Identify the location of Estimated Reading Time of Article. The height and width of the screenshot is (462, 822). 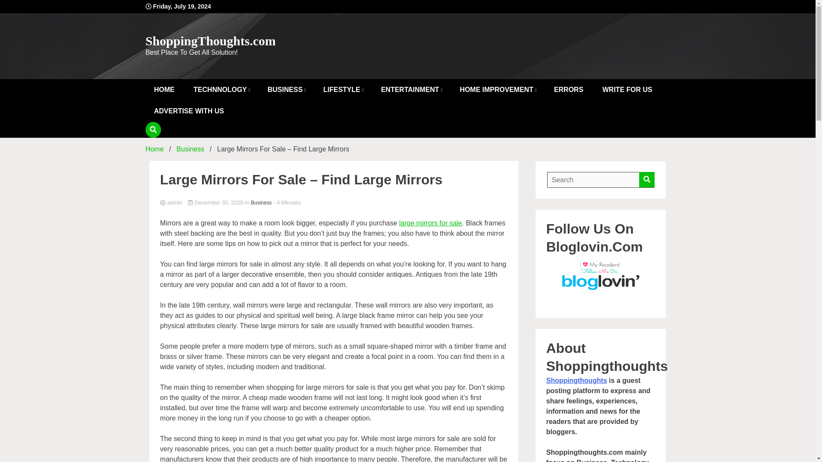
(287, 202).